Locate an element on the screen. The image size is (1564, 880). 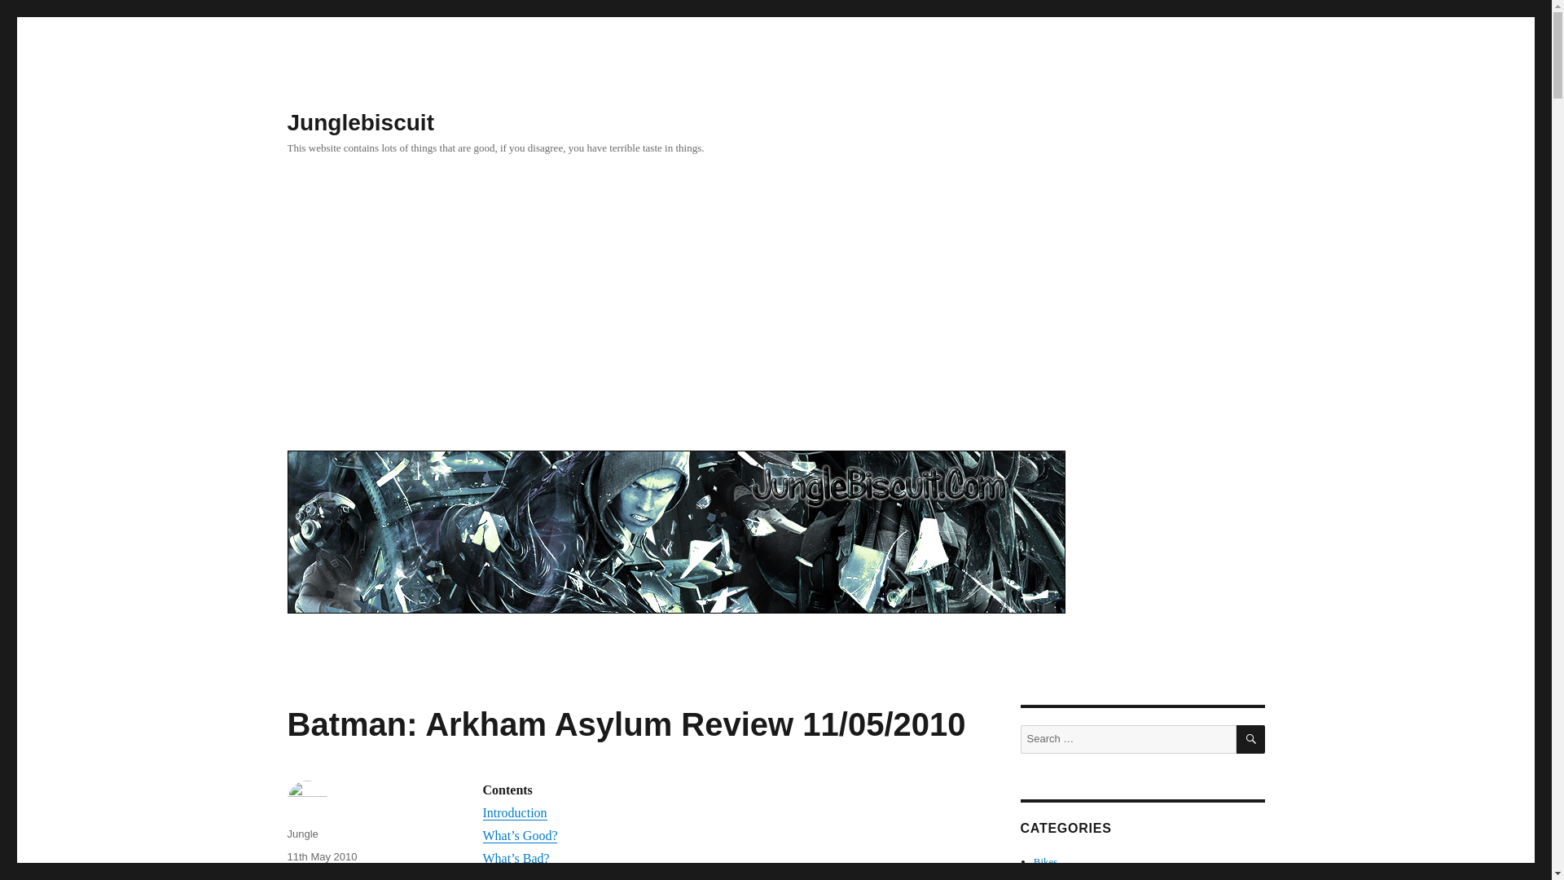
SEARCH is located at coordinates (1251, 738).